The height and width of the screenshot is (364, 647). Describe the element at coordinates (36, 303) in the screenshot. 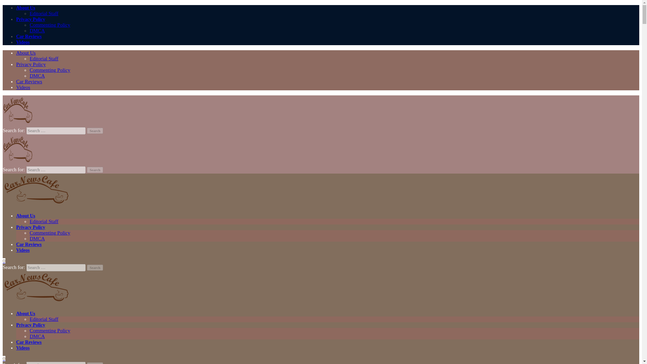

I see `CarNewsCafe` at that location.